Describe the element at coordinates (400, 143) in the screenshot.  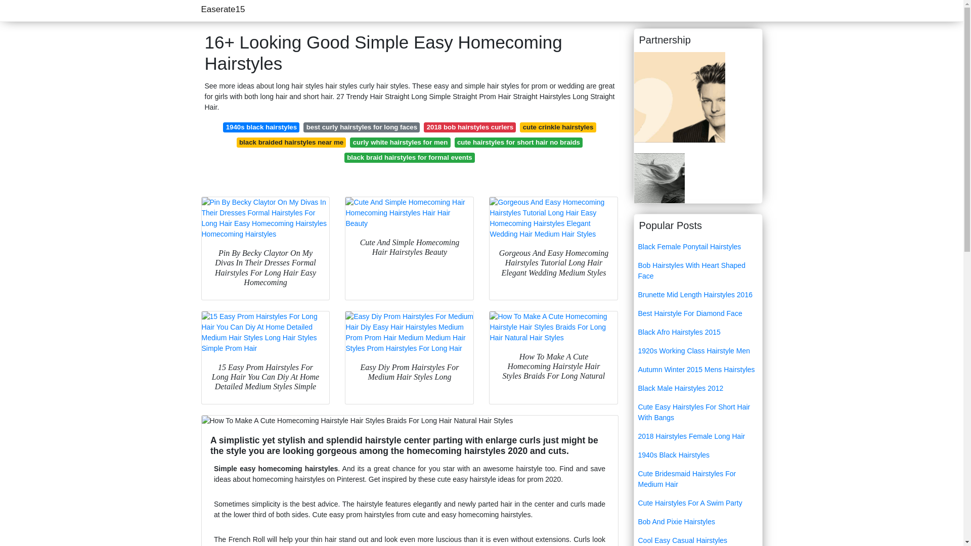
I see `curly white hairstyles for men` at that location.